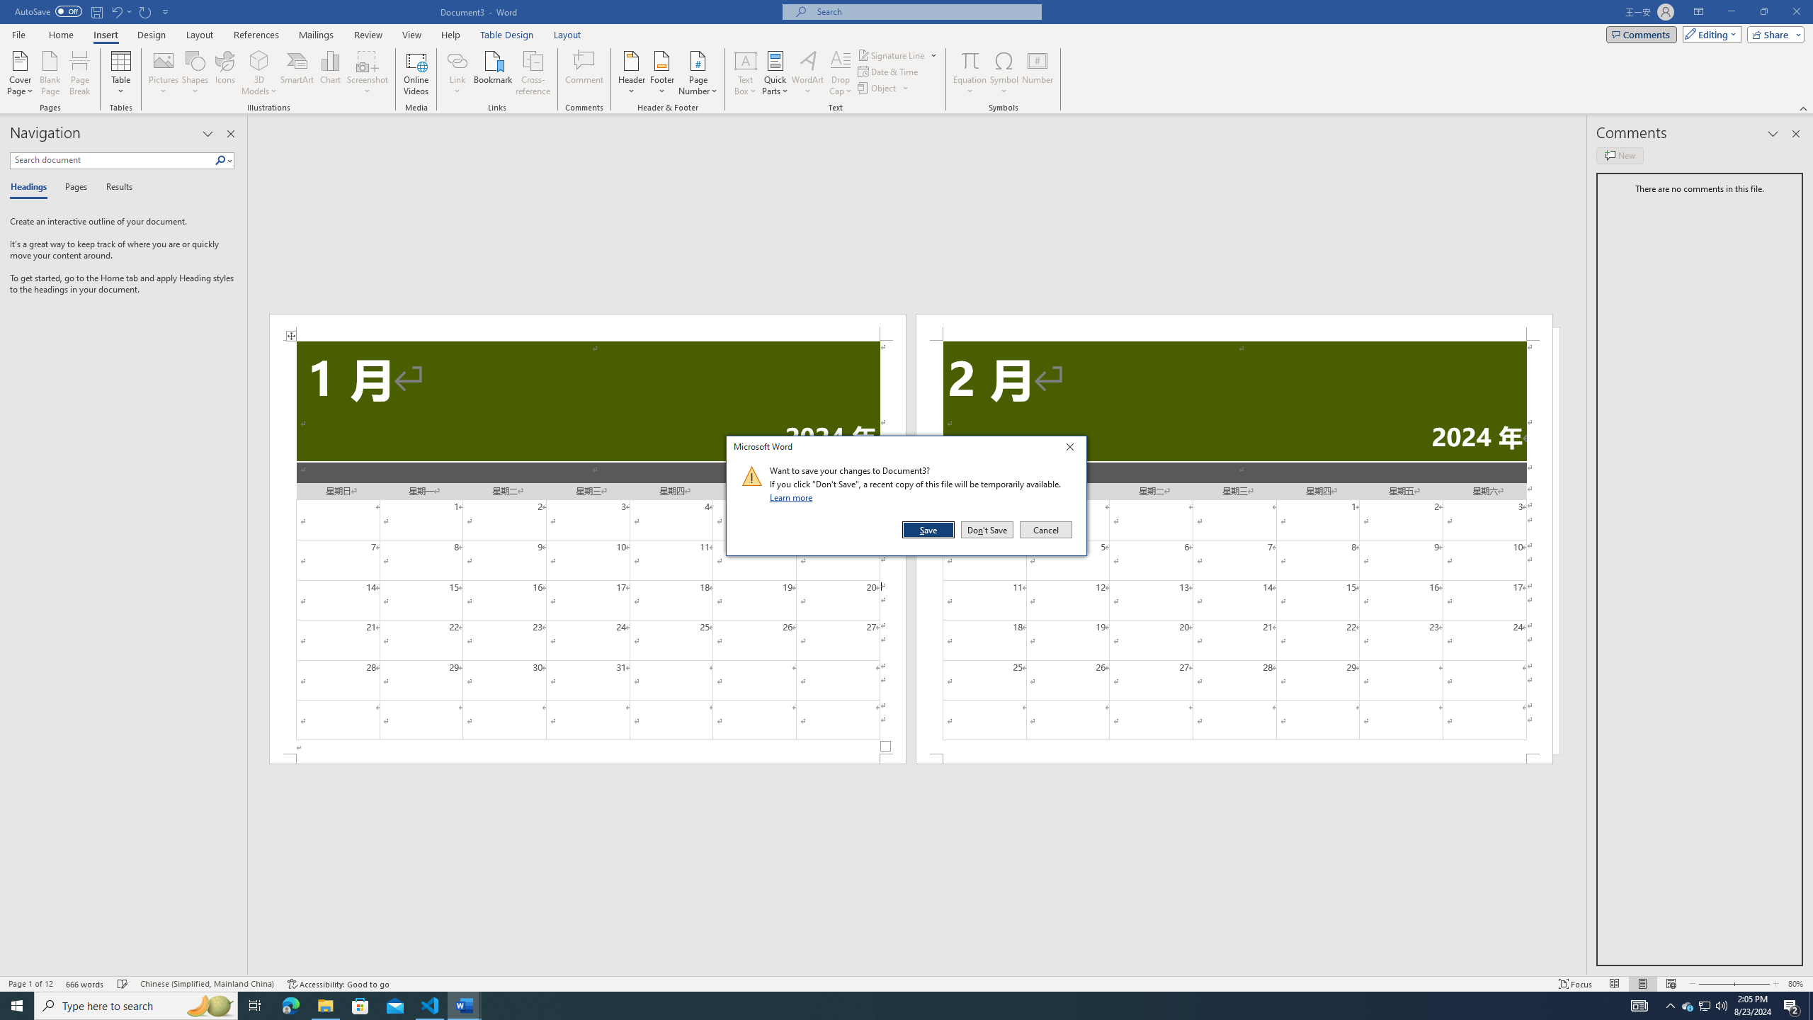 This screenshot has height=1020, width=1813. What do you see at coordinates (1710, 34) in the screenshot?
I see `Mode` at bounding box center [1710, 34].